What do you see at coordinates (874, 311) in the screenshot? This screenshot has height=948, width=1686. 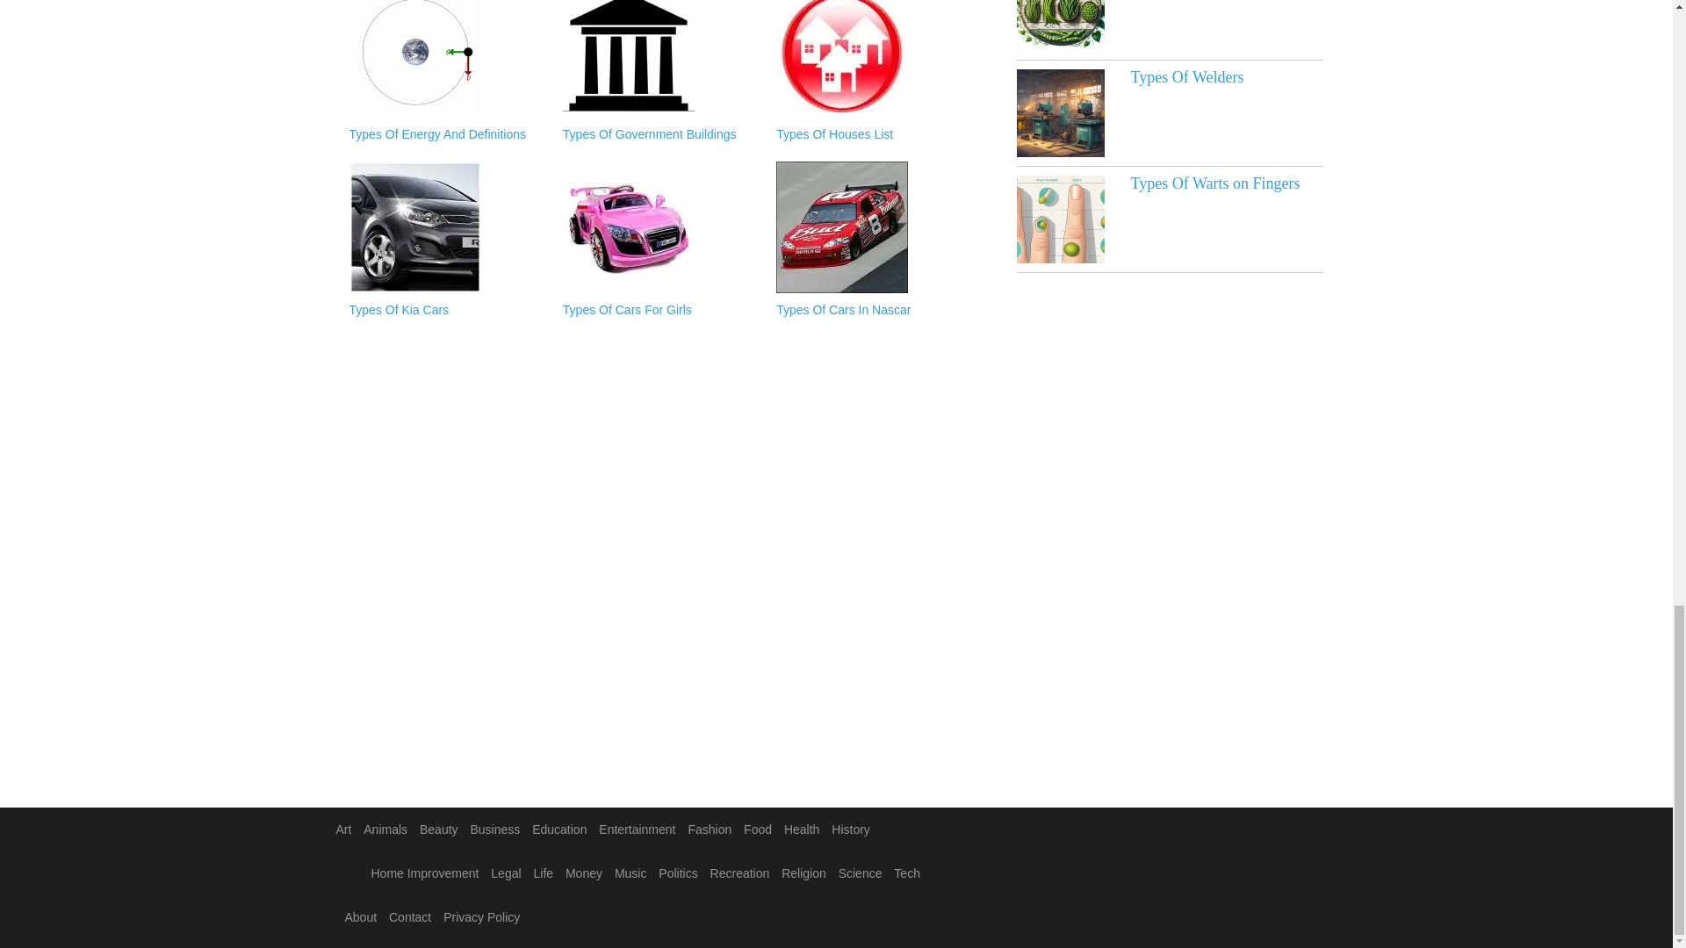 I see `Types Of Cars In Nascar` at bounding box center [874, 311].